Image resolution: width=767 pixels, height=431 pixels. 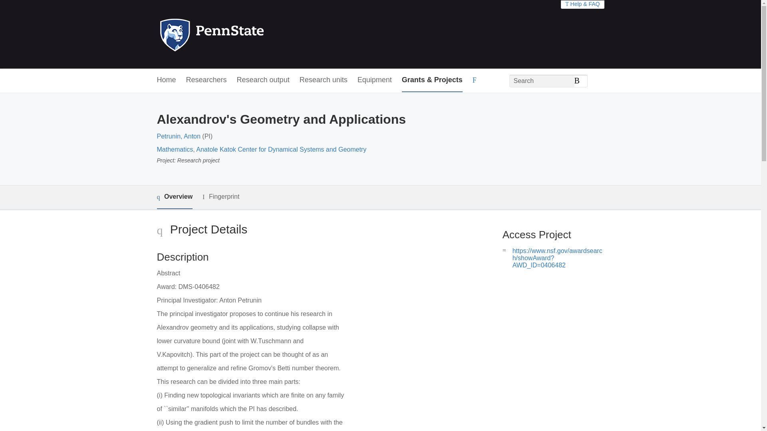 What do you see at coordinates (221, 197) in the screenshot?
I see `Fingerprint` at bounding box center [221, 197].